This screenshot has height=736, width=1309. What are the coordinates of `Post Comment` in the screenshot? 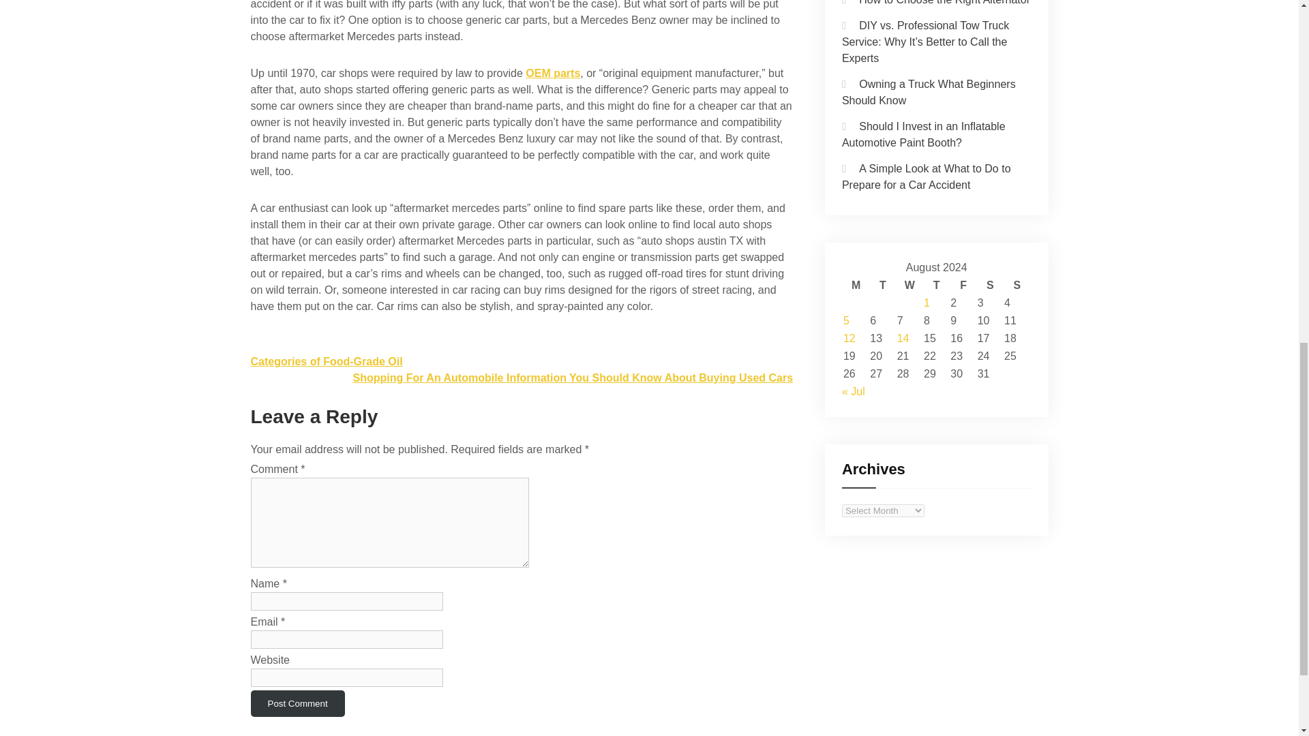 It's located at (298, 703).